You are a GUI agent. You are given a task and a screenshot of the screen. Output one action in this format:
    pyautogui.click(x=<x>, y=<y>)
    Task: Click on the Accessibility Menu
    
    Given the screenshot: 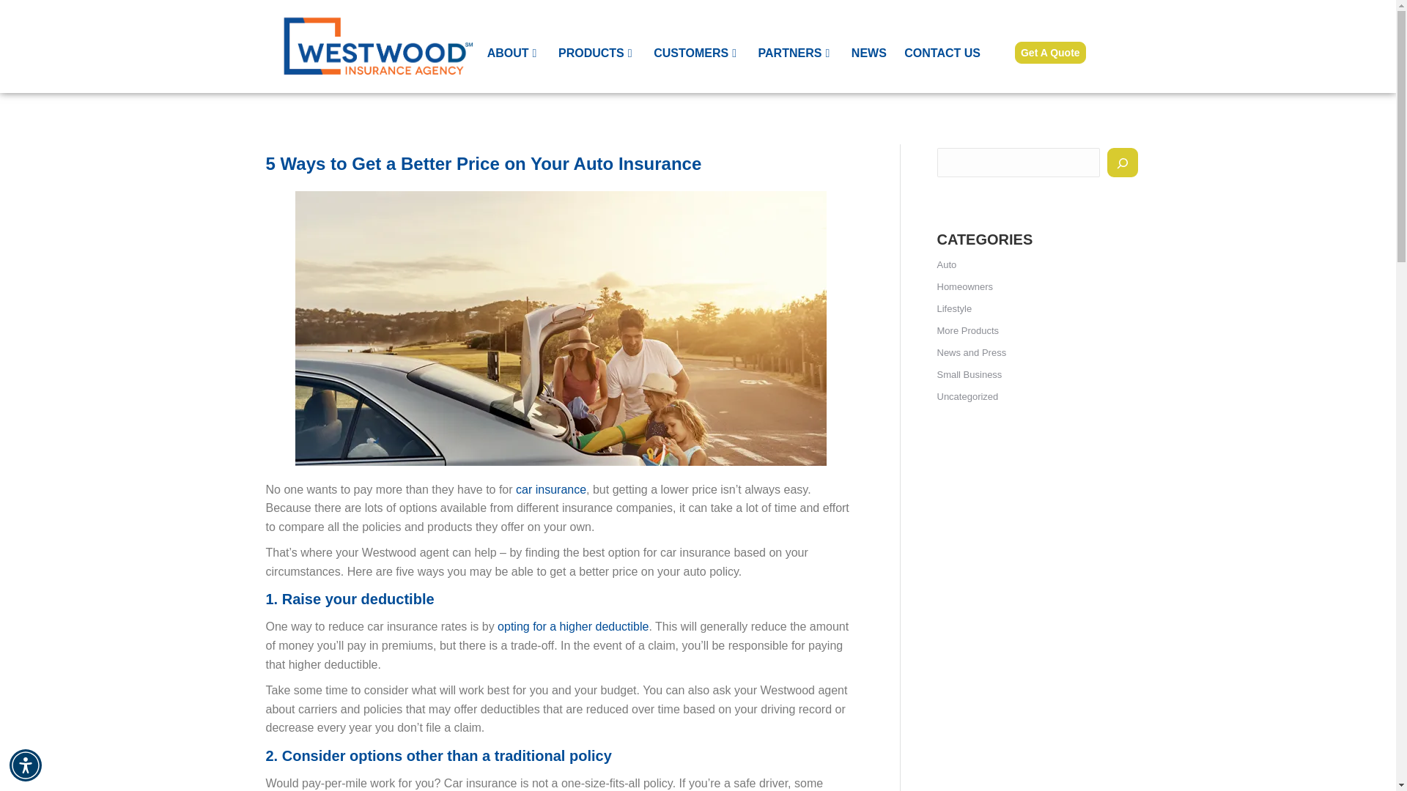 What is the action you would take?
    pyautogui.click(x=26, y=765)
    